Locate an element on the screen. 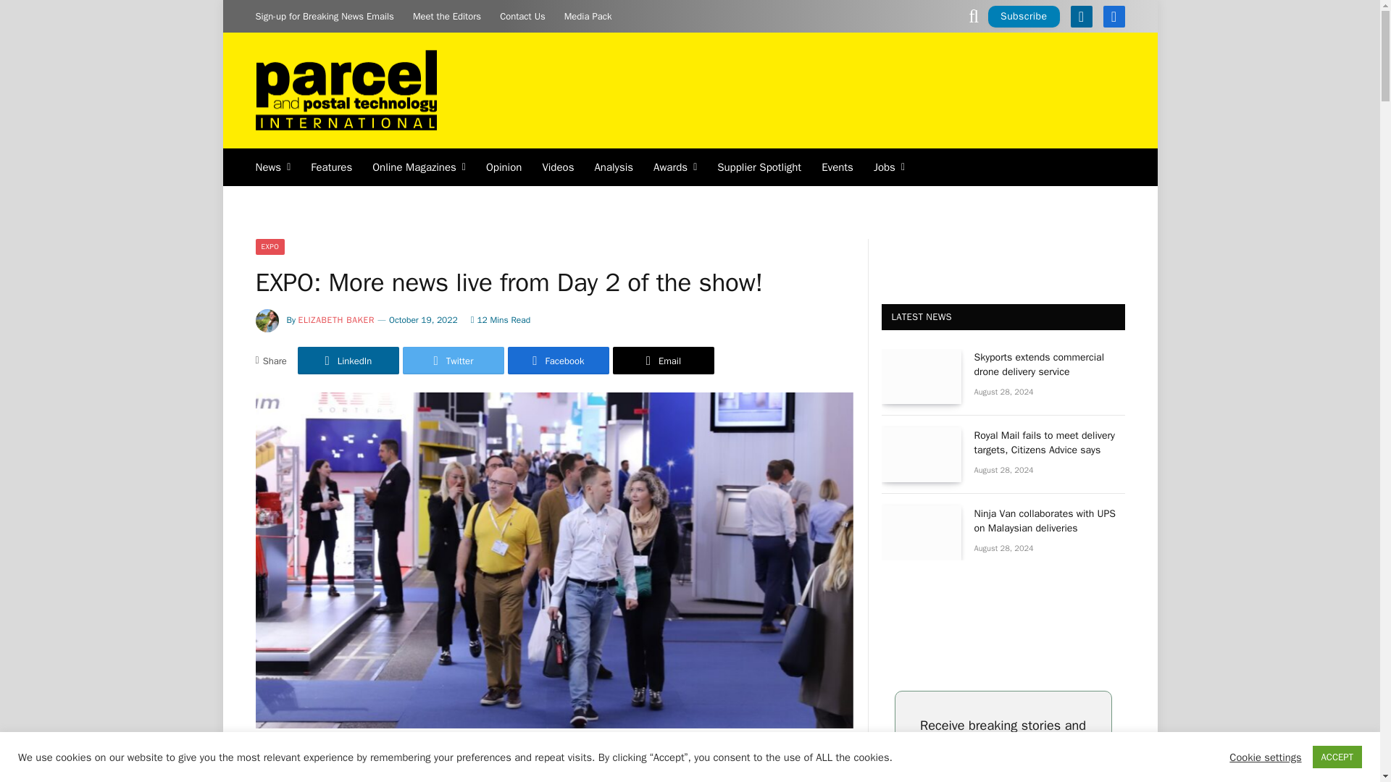 The height and width of the screenshot is (782, 1391). Share on Facebook is located at coordinates (558, 361).